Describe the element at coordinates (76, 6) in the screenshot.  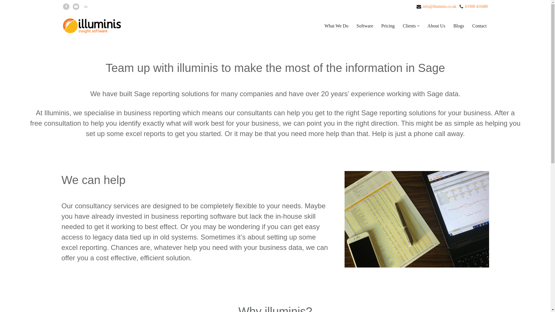
I see `Youtube` at that location.